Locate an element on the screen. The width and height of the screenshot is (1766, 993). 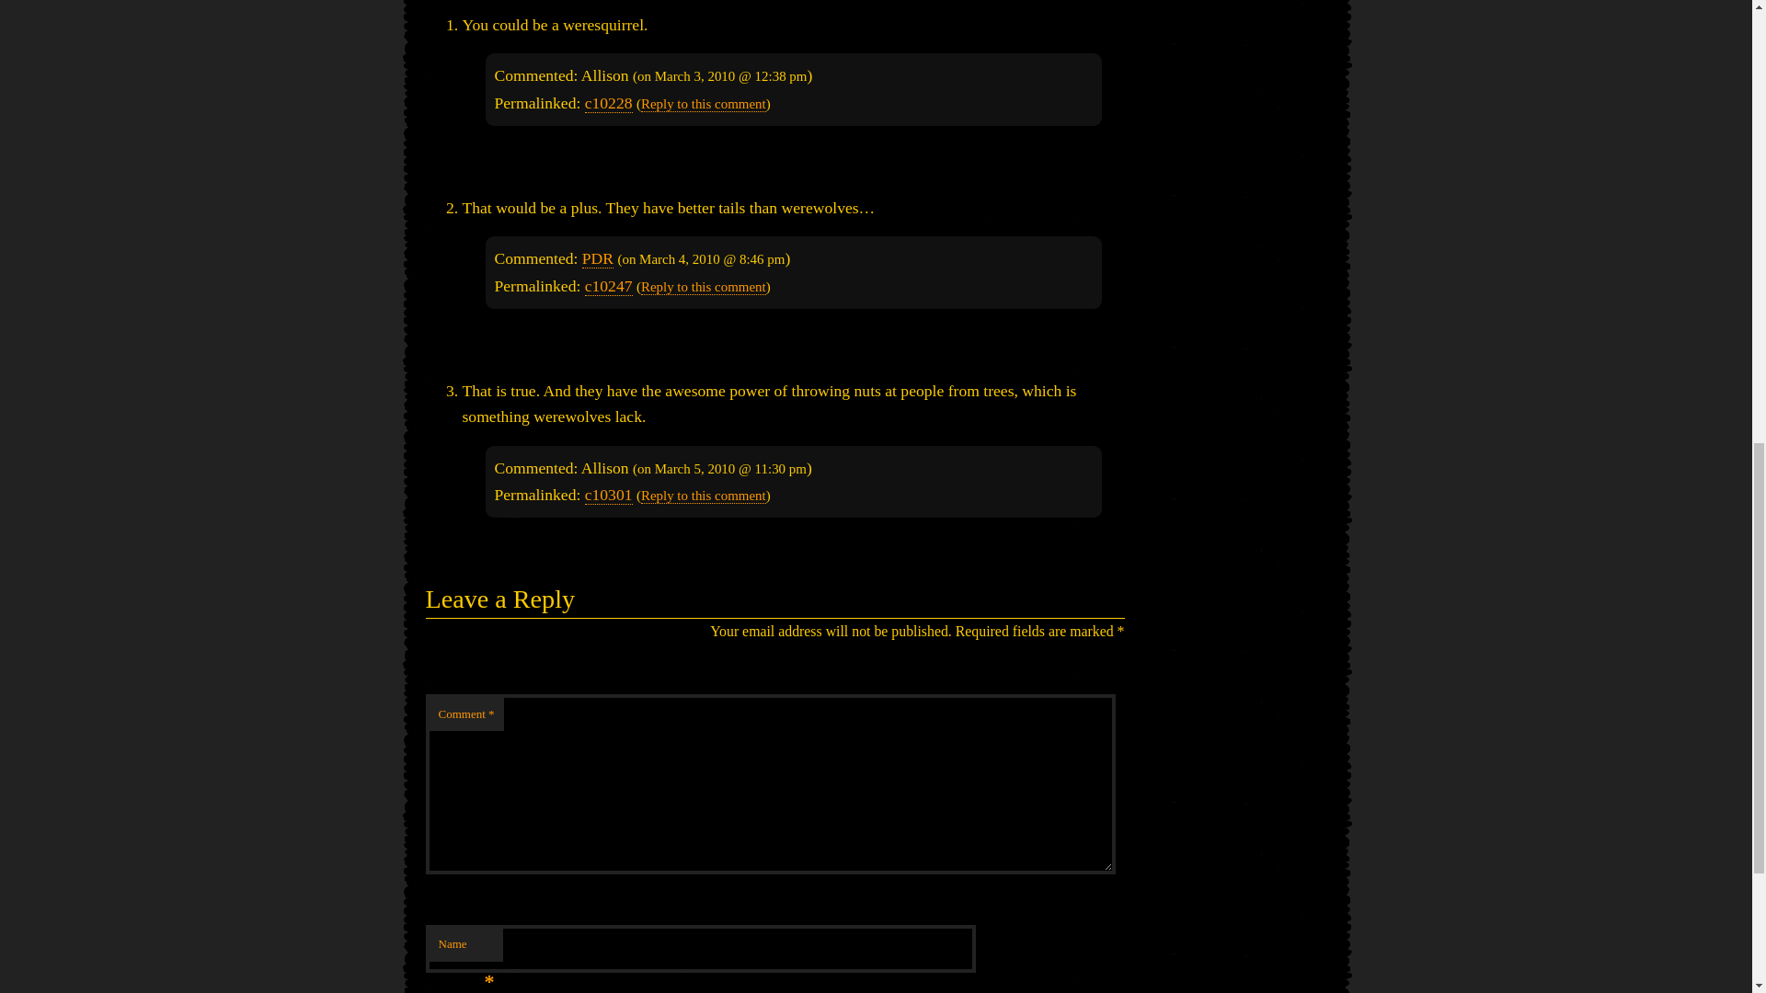
c10301 is located at coordinates (608, 495).